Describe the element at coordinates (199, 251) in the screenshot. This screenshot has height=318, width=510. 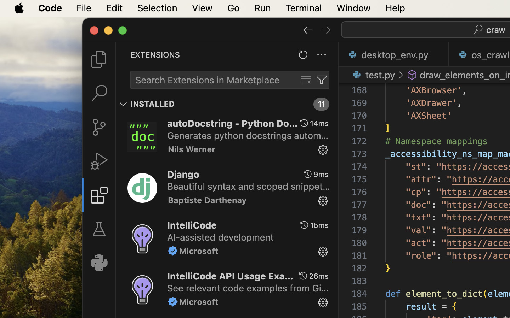
I see `Microsoft` at that location.